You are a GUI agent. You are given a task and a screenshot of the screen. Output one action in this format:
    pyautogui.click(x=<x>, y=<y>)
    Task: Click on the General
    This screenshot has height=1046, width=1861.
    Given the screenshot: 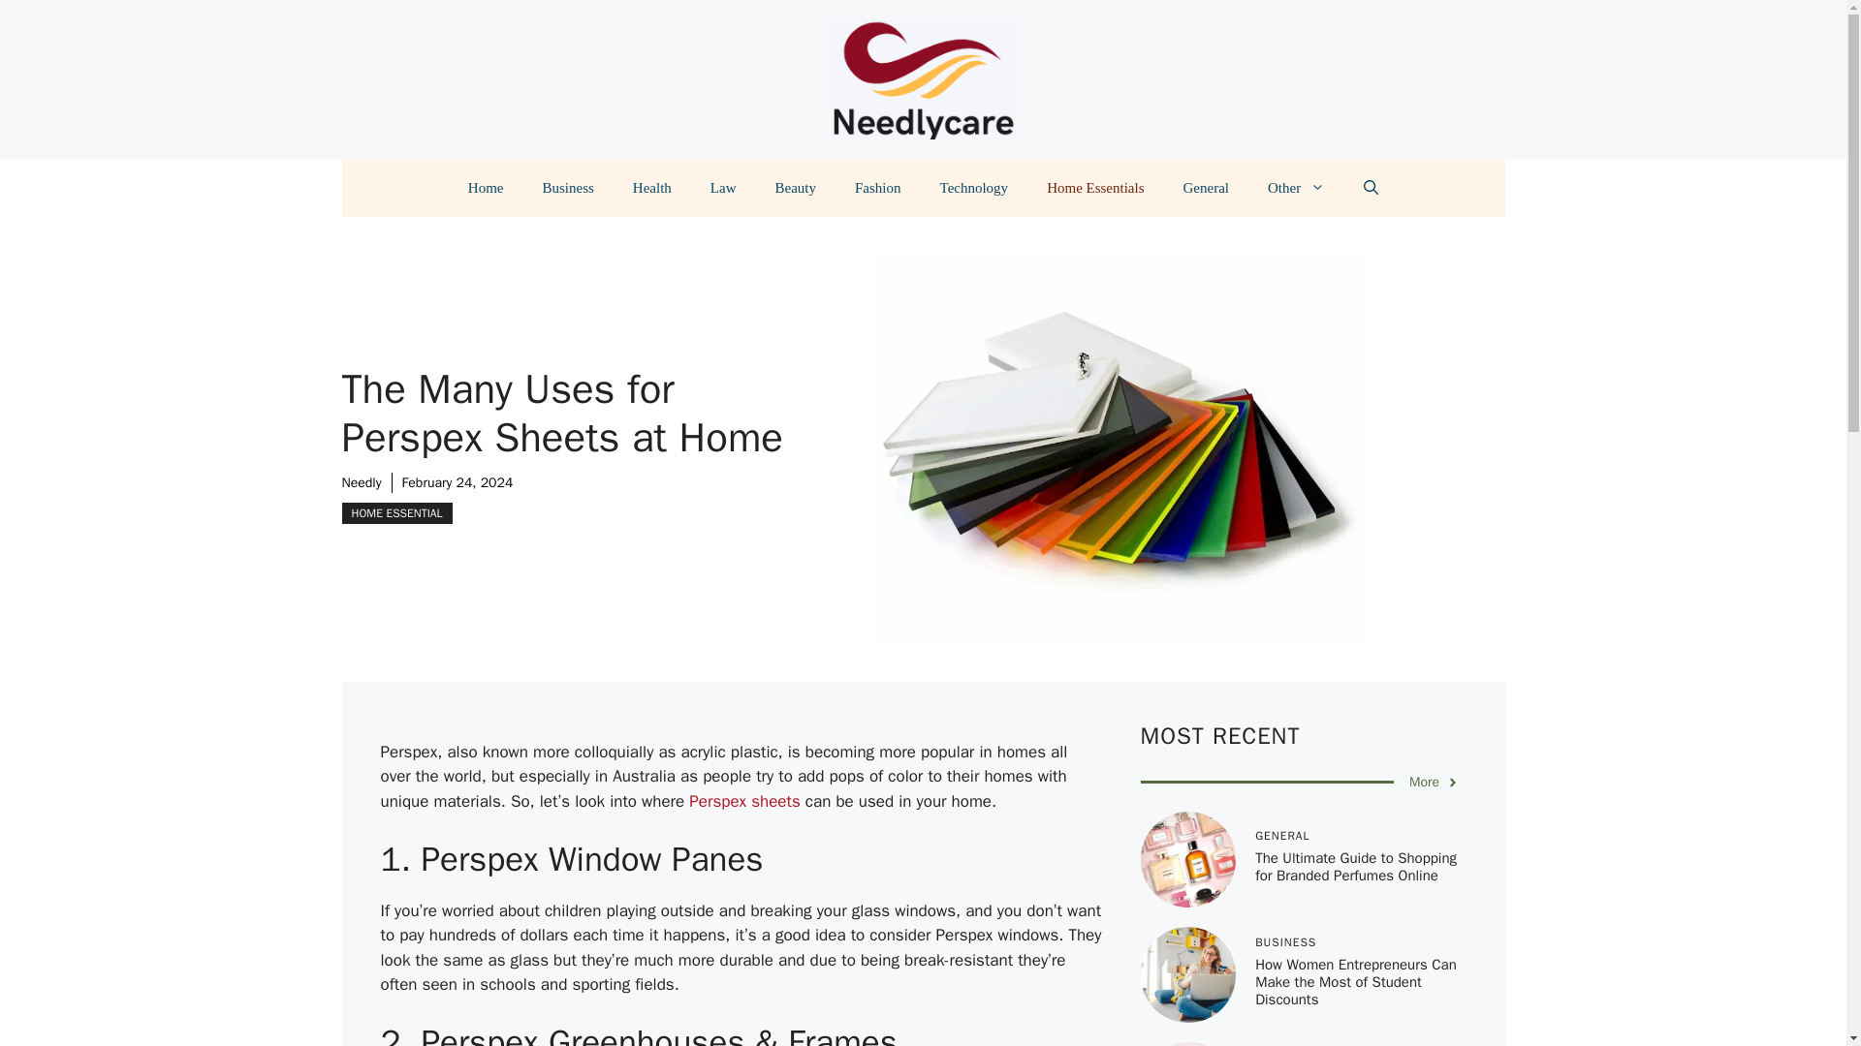 What is the action you would take?
    pyautogui.click(x=1206, y=188)
    